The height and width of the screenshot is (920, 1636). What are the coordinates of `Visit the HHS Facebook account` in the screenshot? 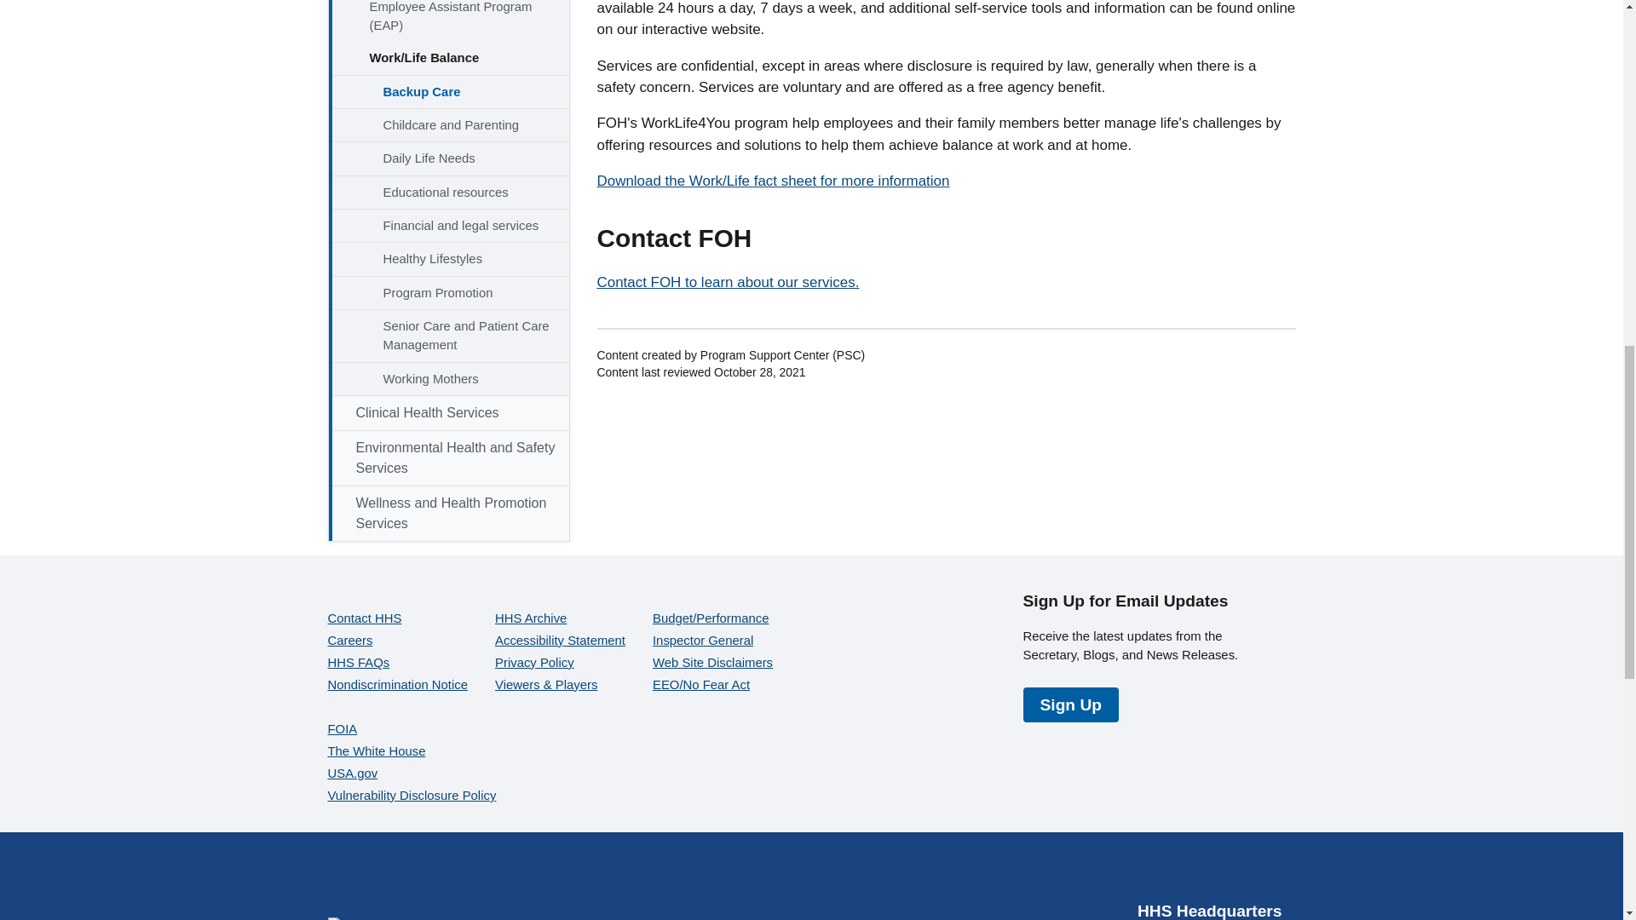 It's located at (1104, 872).